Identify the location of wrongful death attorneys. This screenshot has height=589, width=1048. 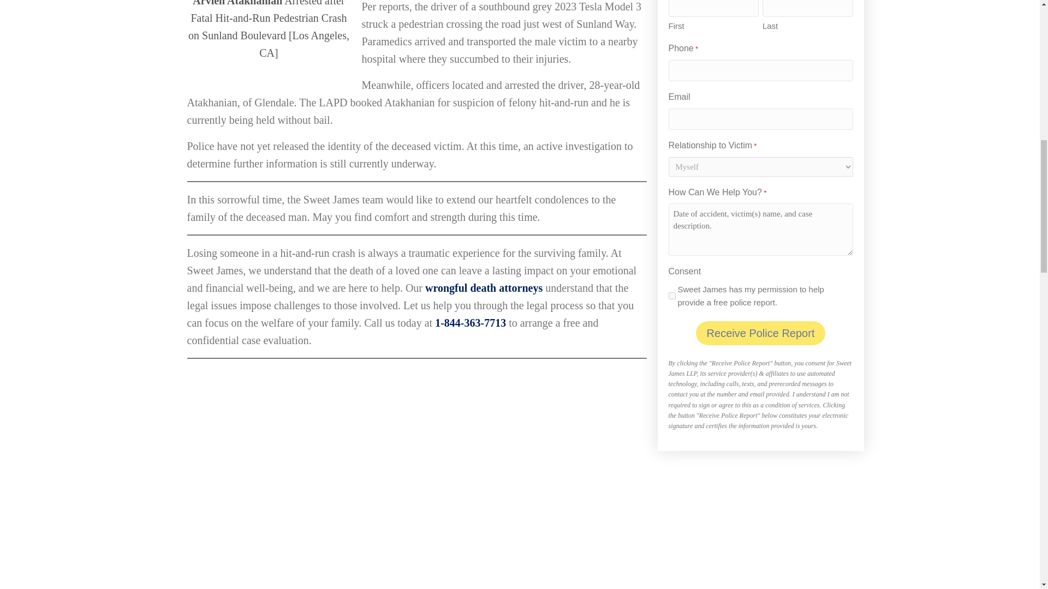
(484, 287).